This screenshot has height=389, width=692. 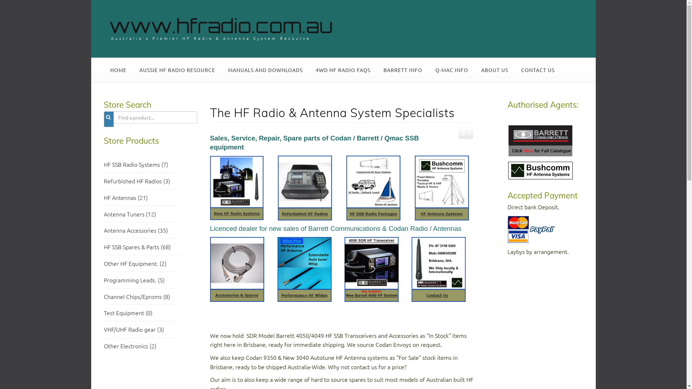 I want to click on Barrett HF Radio Information catalogue, so click(x=541, y=140).